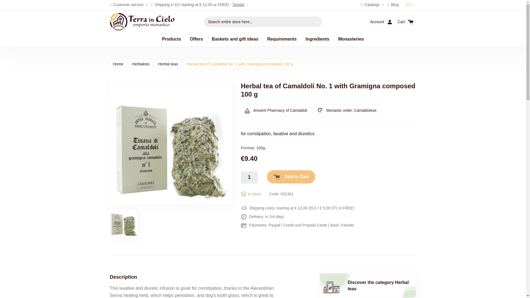 The width and height of the screenshot is (530, 298). What do you see at coordinates (275, 110) in the screenshot?
I see `Ancient Pharmacy of Camaldoli` at bounding box center [275, 110].